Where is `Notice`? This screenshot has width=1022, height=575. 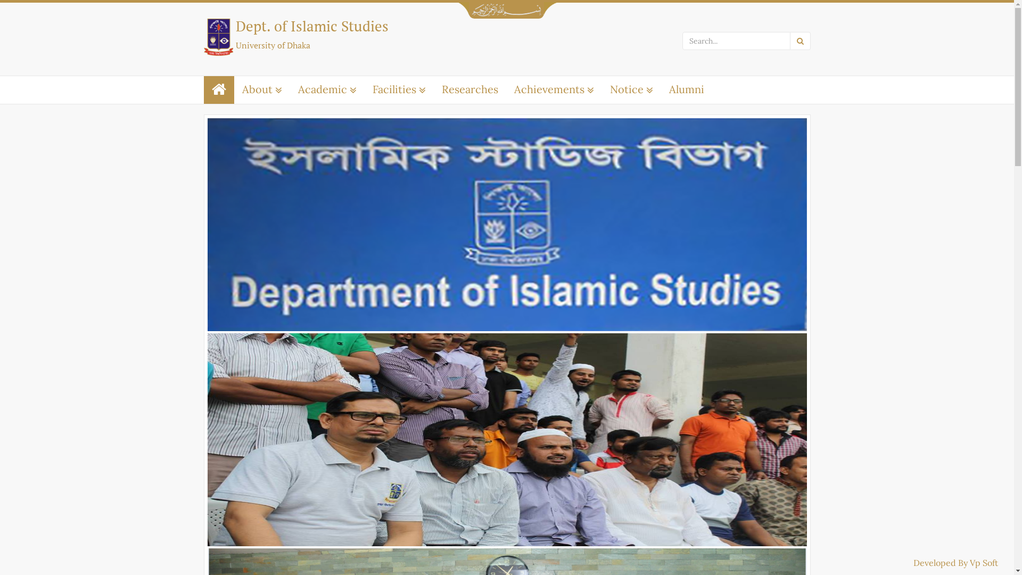 Notice is located at coordinates (631, 89).